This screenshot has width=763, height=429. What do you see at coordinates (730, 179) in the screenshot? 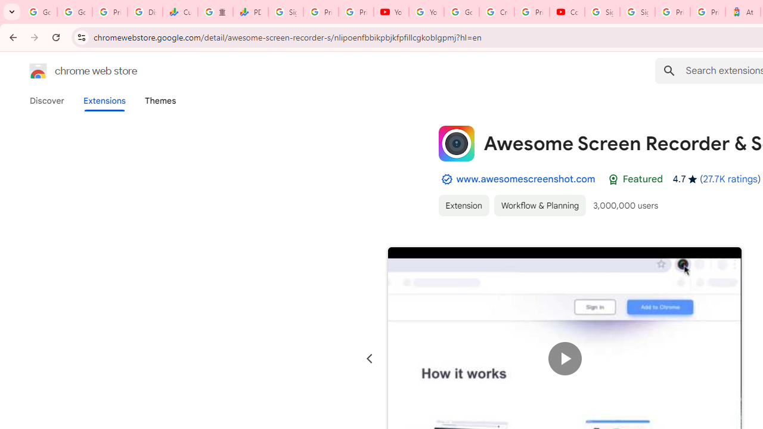
I see `27.7K ratings` at bounding box center [730, 179].